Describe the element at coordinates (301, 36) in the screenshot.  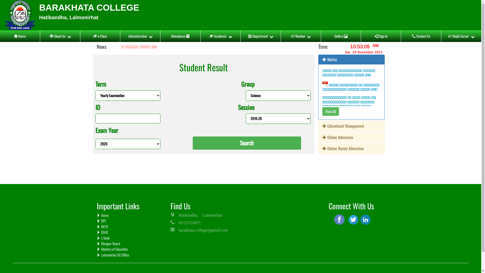
I see `Routine` at that location.